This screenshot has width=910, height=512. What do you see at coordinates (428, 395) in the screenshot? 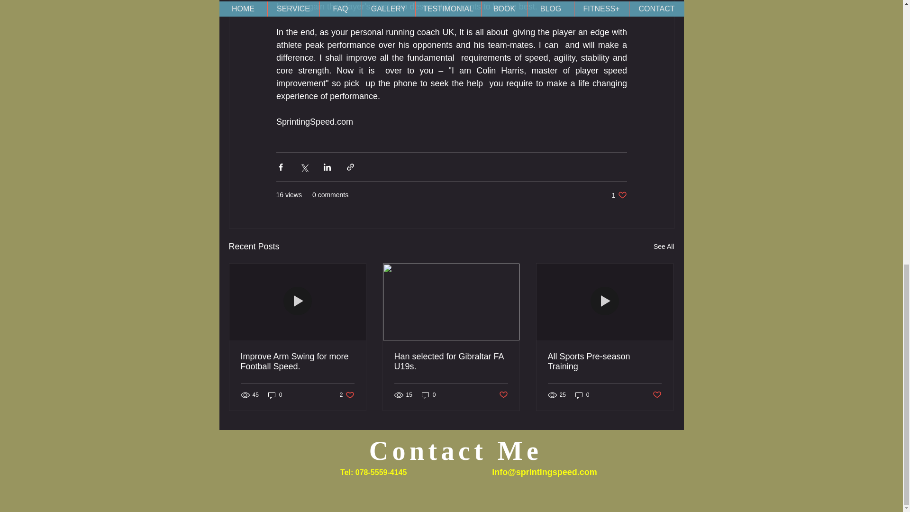
I see `Improve Arm Swing for more Football Speed.` at bounding box center [428, 395].